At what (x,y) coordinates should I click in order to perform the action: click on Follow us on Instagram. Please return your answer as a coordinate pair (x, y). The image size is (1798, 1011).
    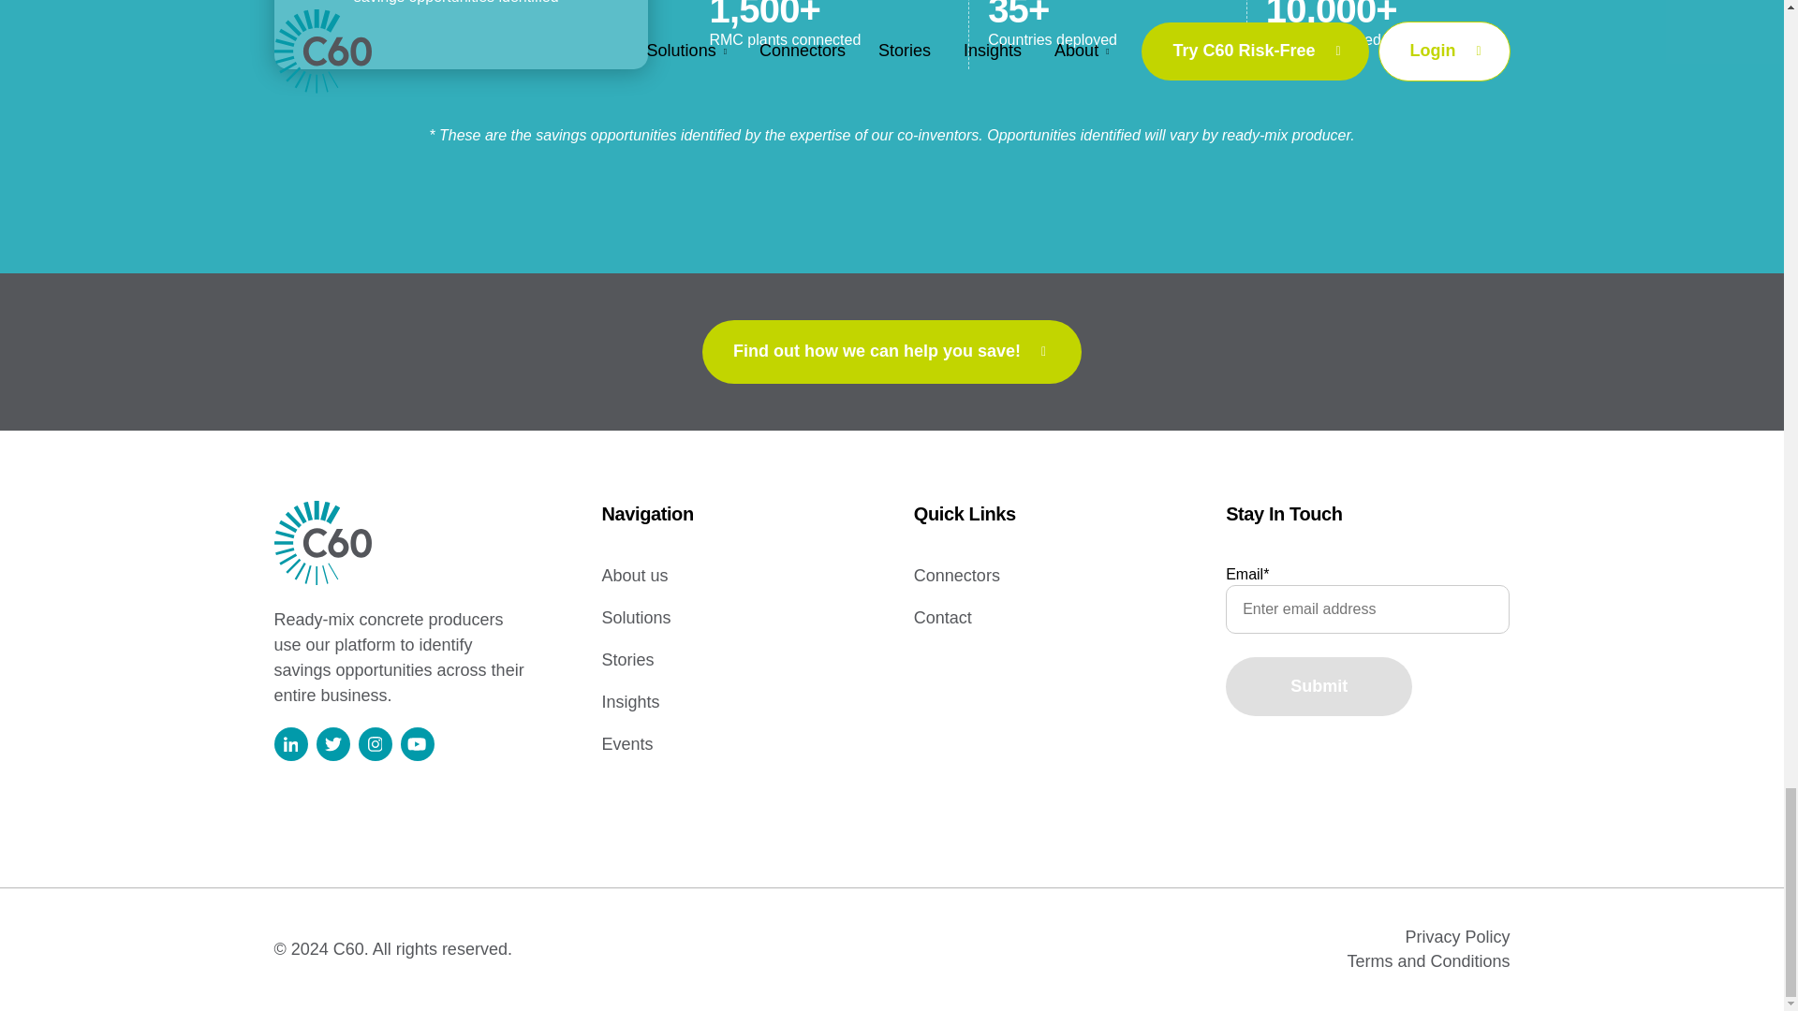
    Looking at the image, I should click on (375, 743).